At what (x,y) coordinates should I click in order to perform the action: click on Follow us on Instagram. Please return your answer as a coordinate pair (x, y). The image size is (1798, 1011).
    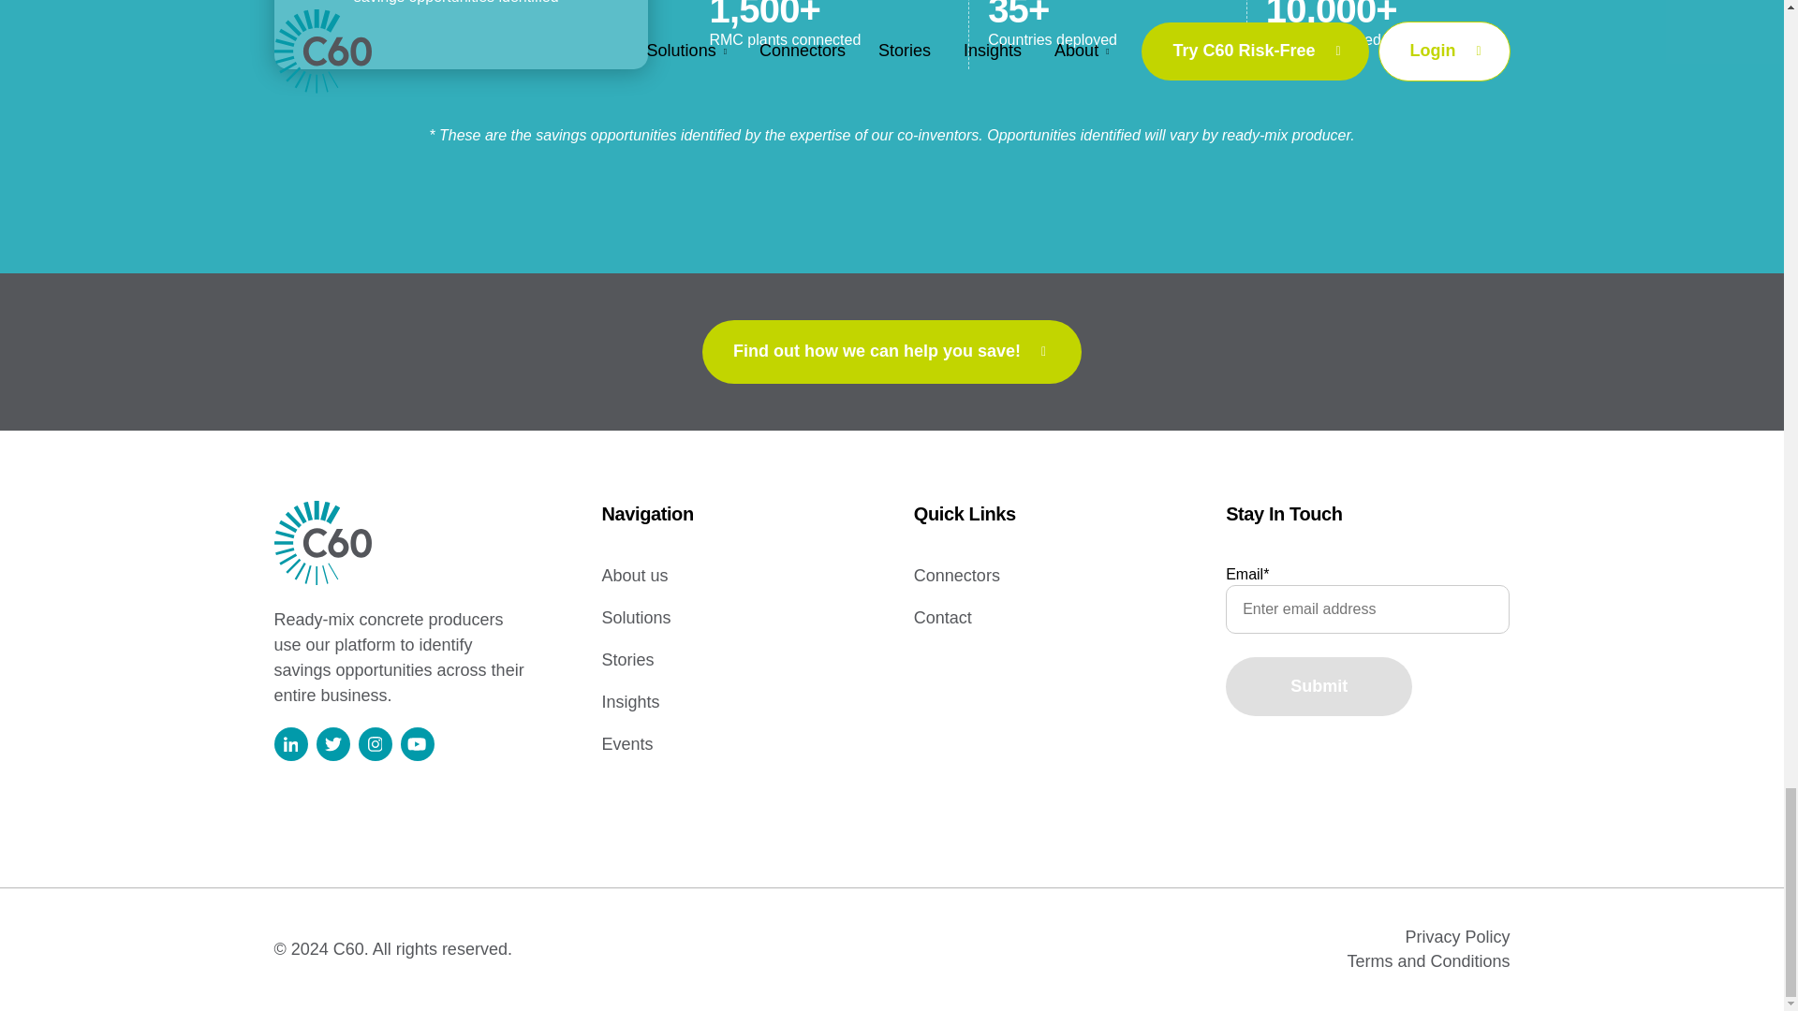
    Looking at the image, I should click on (375, 743).